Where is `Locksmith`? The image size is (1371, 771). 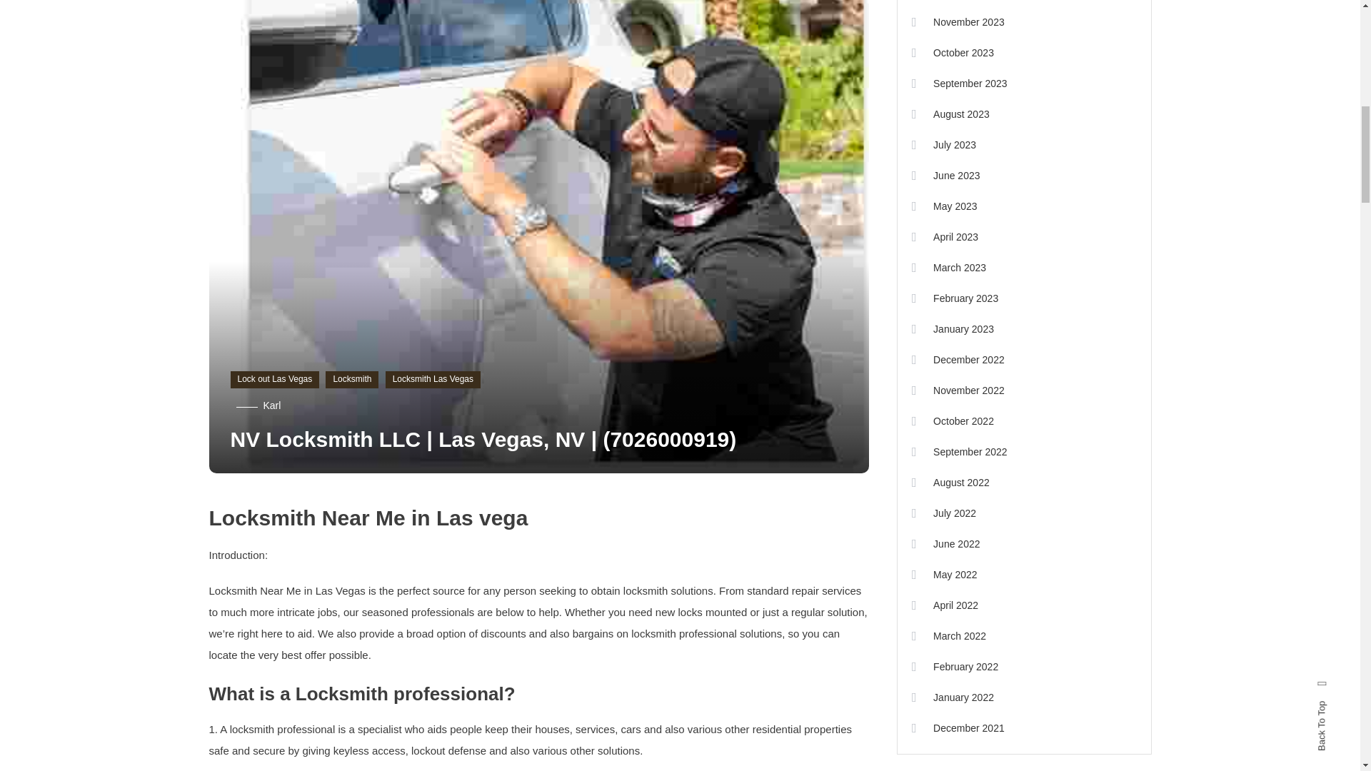 Locksmith is located at coordinates (351, 380).